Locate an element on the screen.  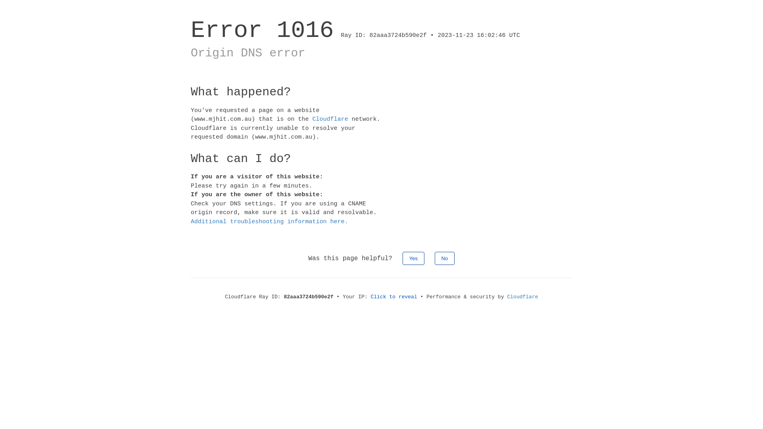
Click to reveal is located at coordinates (394, 297).